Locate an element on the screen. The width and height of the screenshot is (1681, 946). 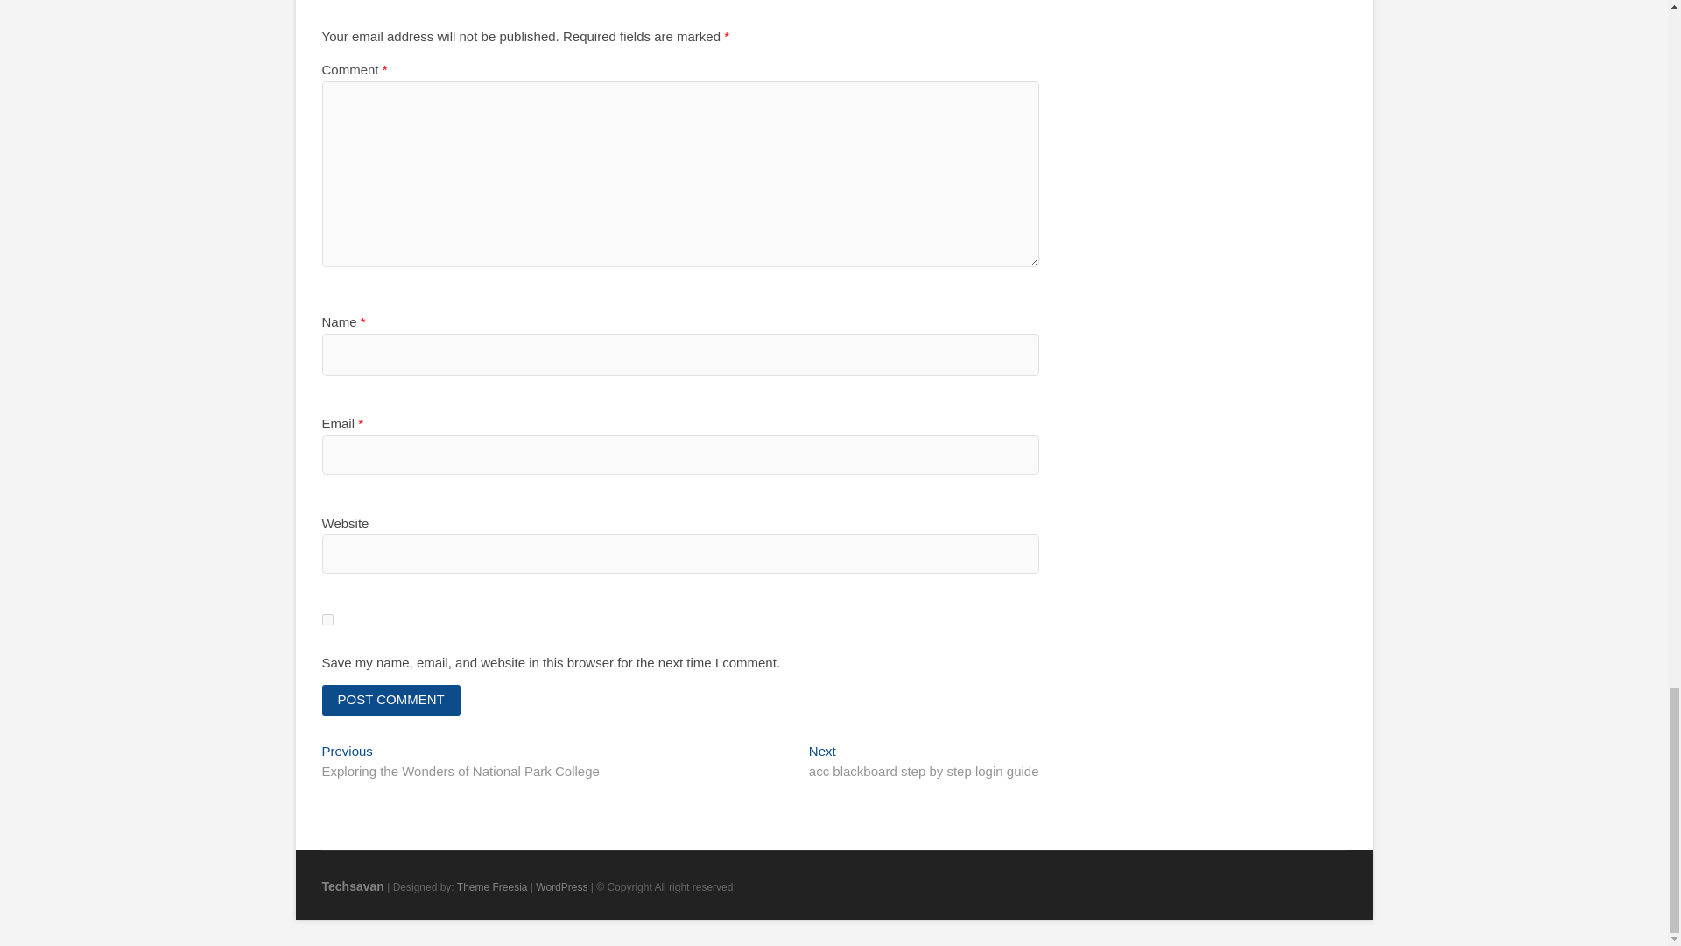
Techsavan is located at coordinates (923, 762).